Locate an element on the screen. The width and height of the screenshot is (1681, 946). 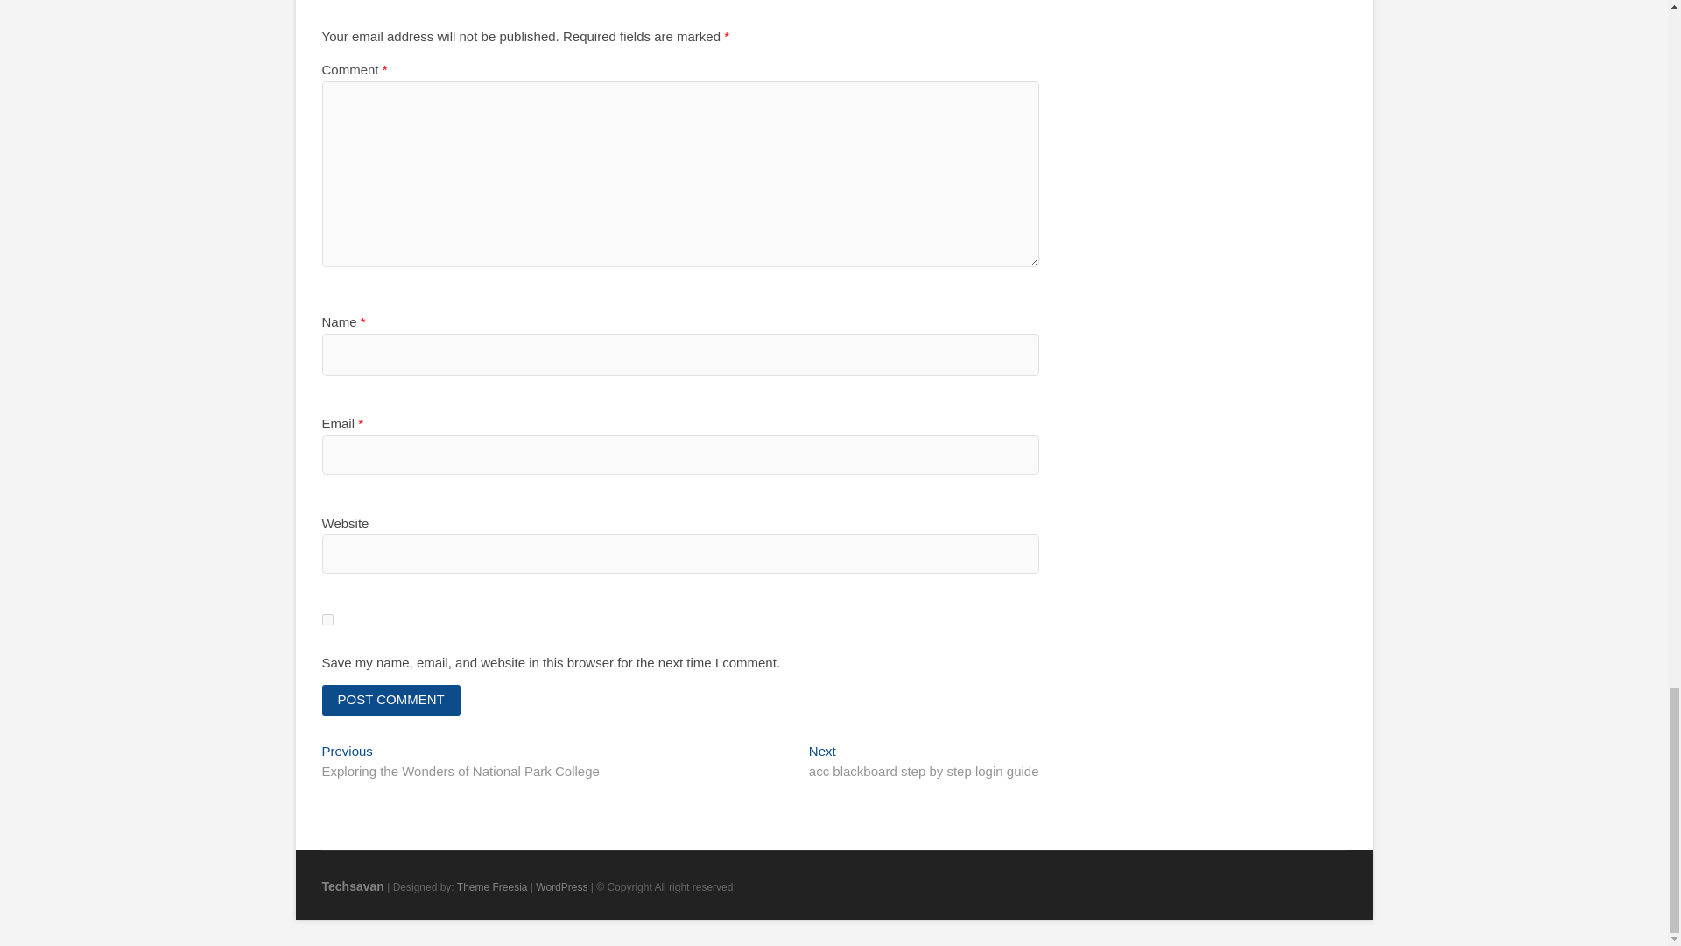
Techsavan is located at coordinates (923, 762).